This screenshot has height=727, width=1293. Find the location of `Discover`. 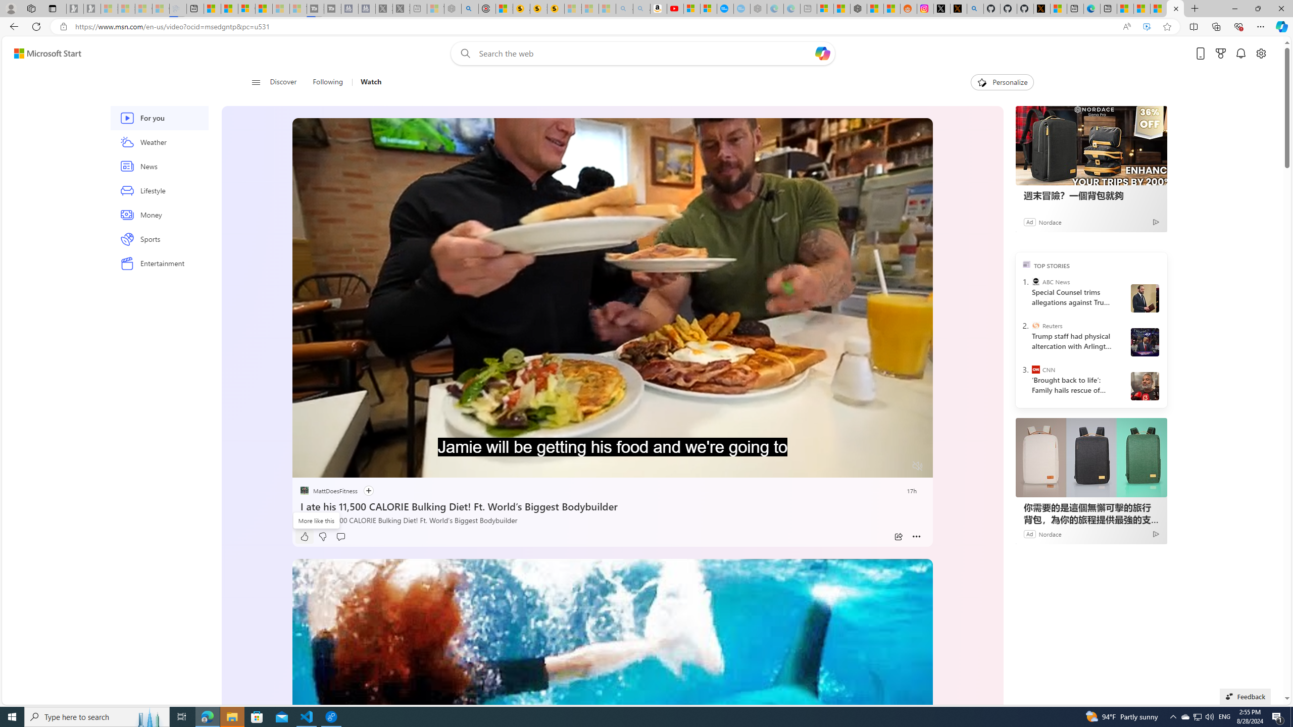

Discover is located at coordinates (284, 82).